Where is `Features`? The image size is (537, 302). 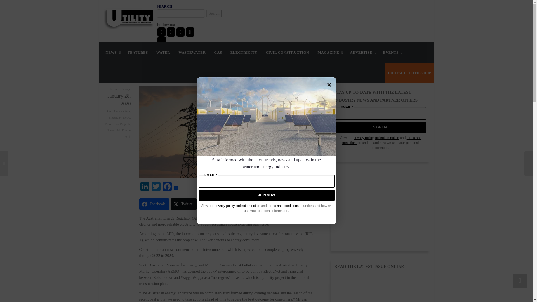
Features is located at coordinates (138, 52).